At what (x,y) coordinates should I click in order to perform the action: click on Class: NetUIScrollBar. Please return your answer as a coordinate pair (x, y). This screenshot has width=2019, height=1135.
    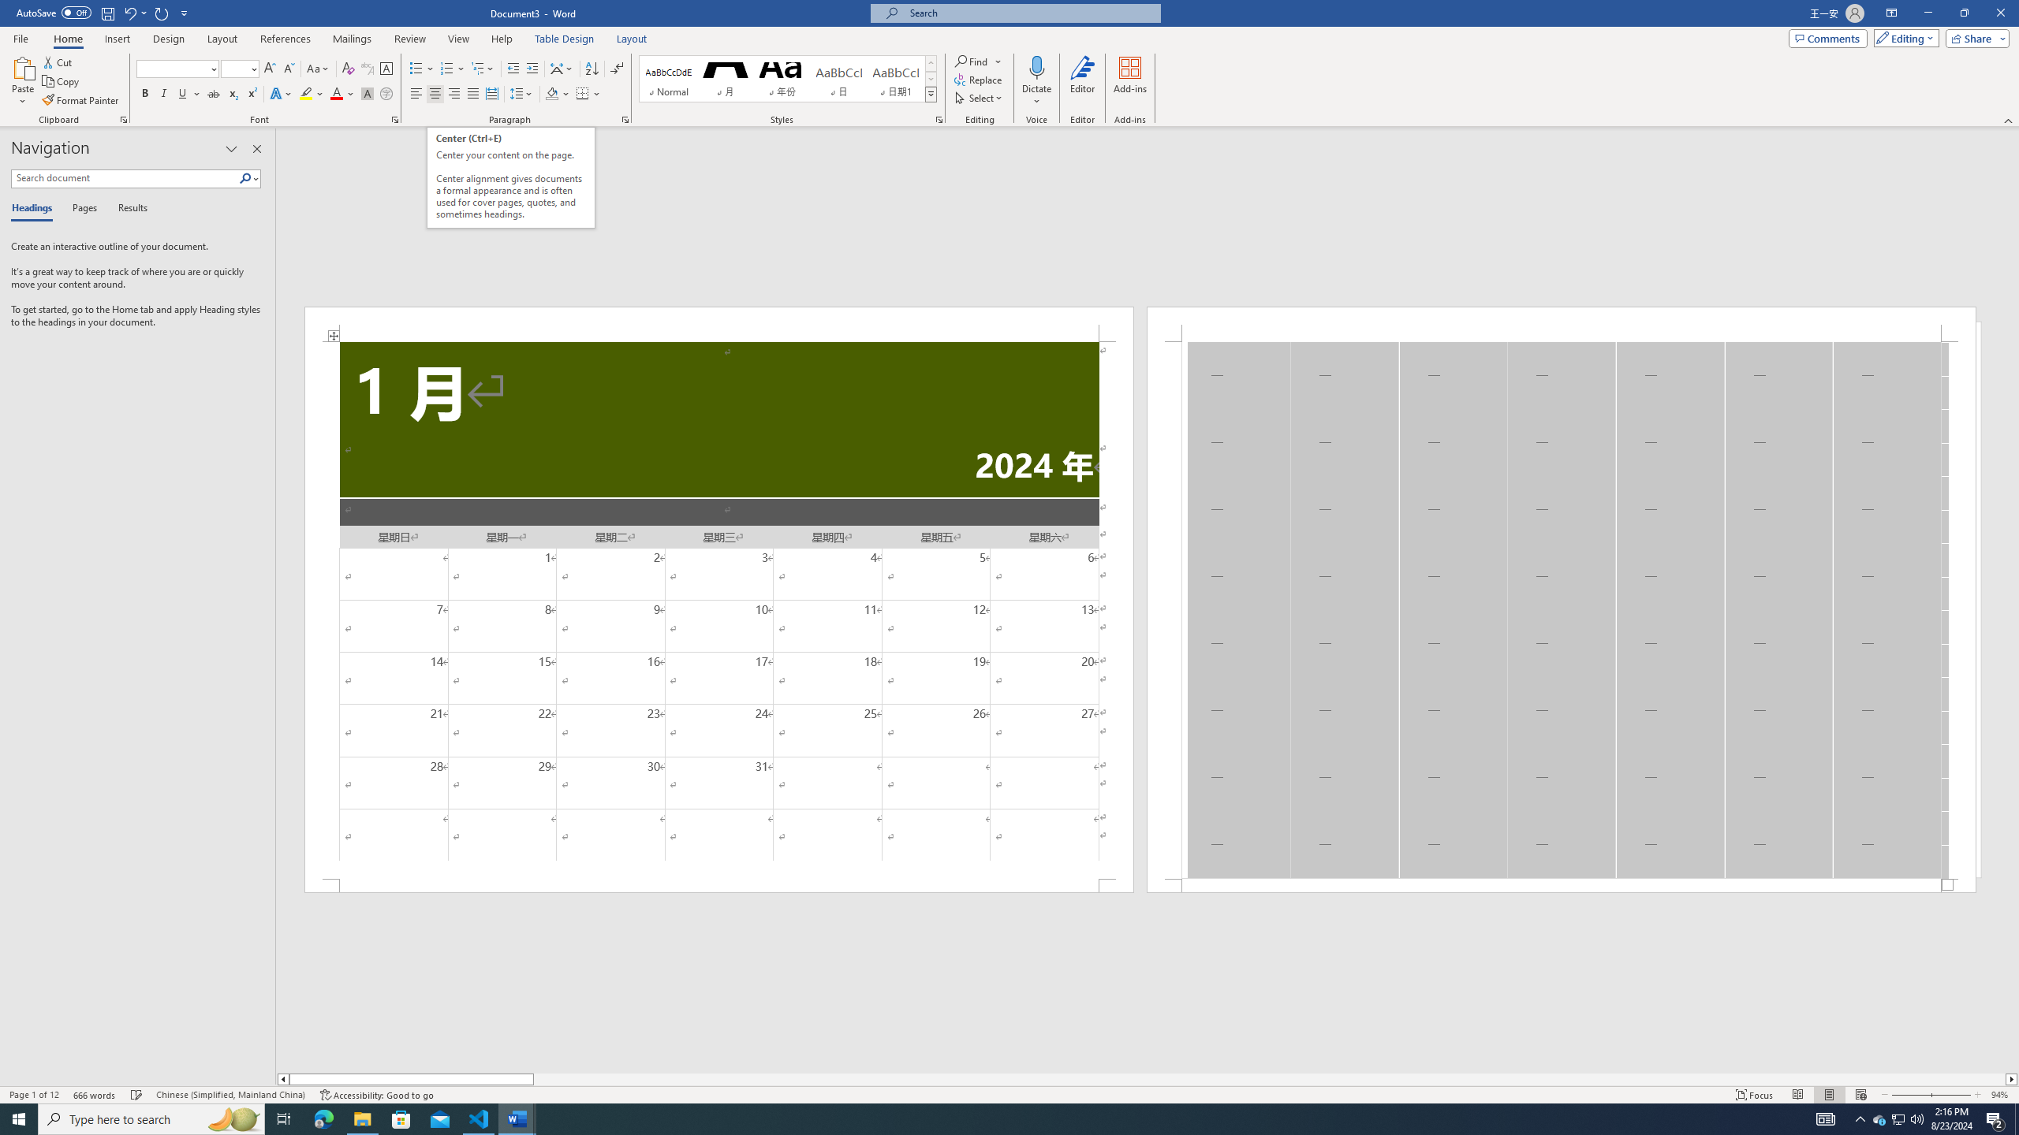
    Looking at the image, I should click on (1148, 1079).